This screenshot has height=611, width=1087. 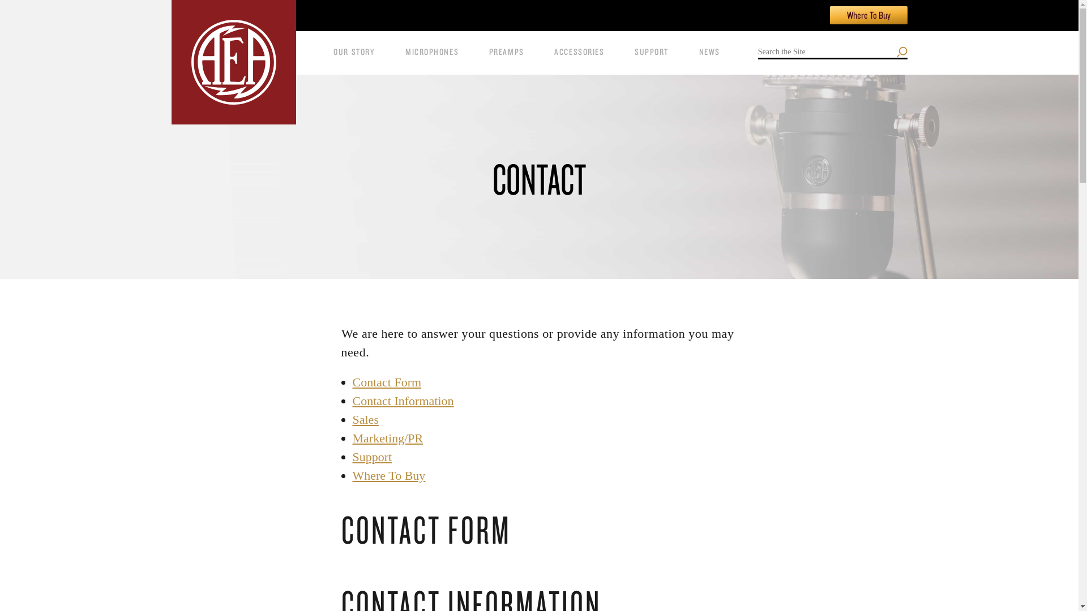 What do you see at coordinates (388, 475) in the screenshot?
I see `Where To Buy` at bounding box center [388, 475].